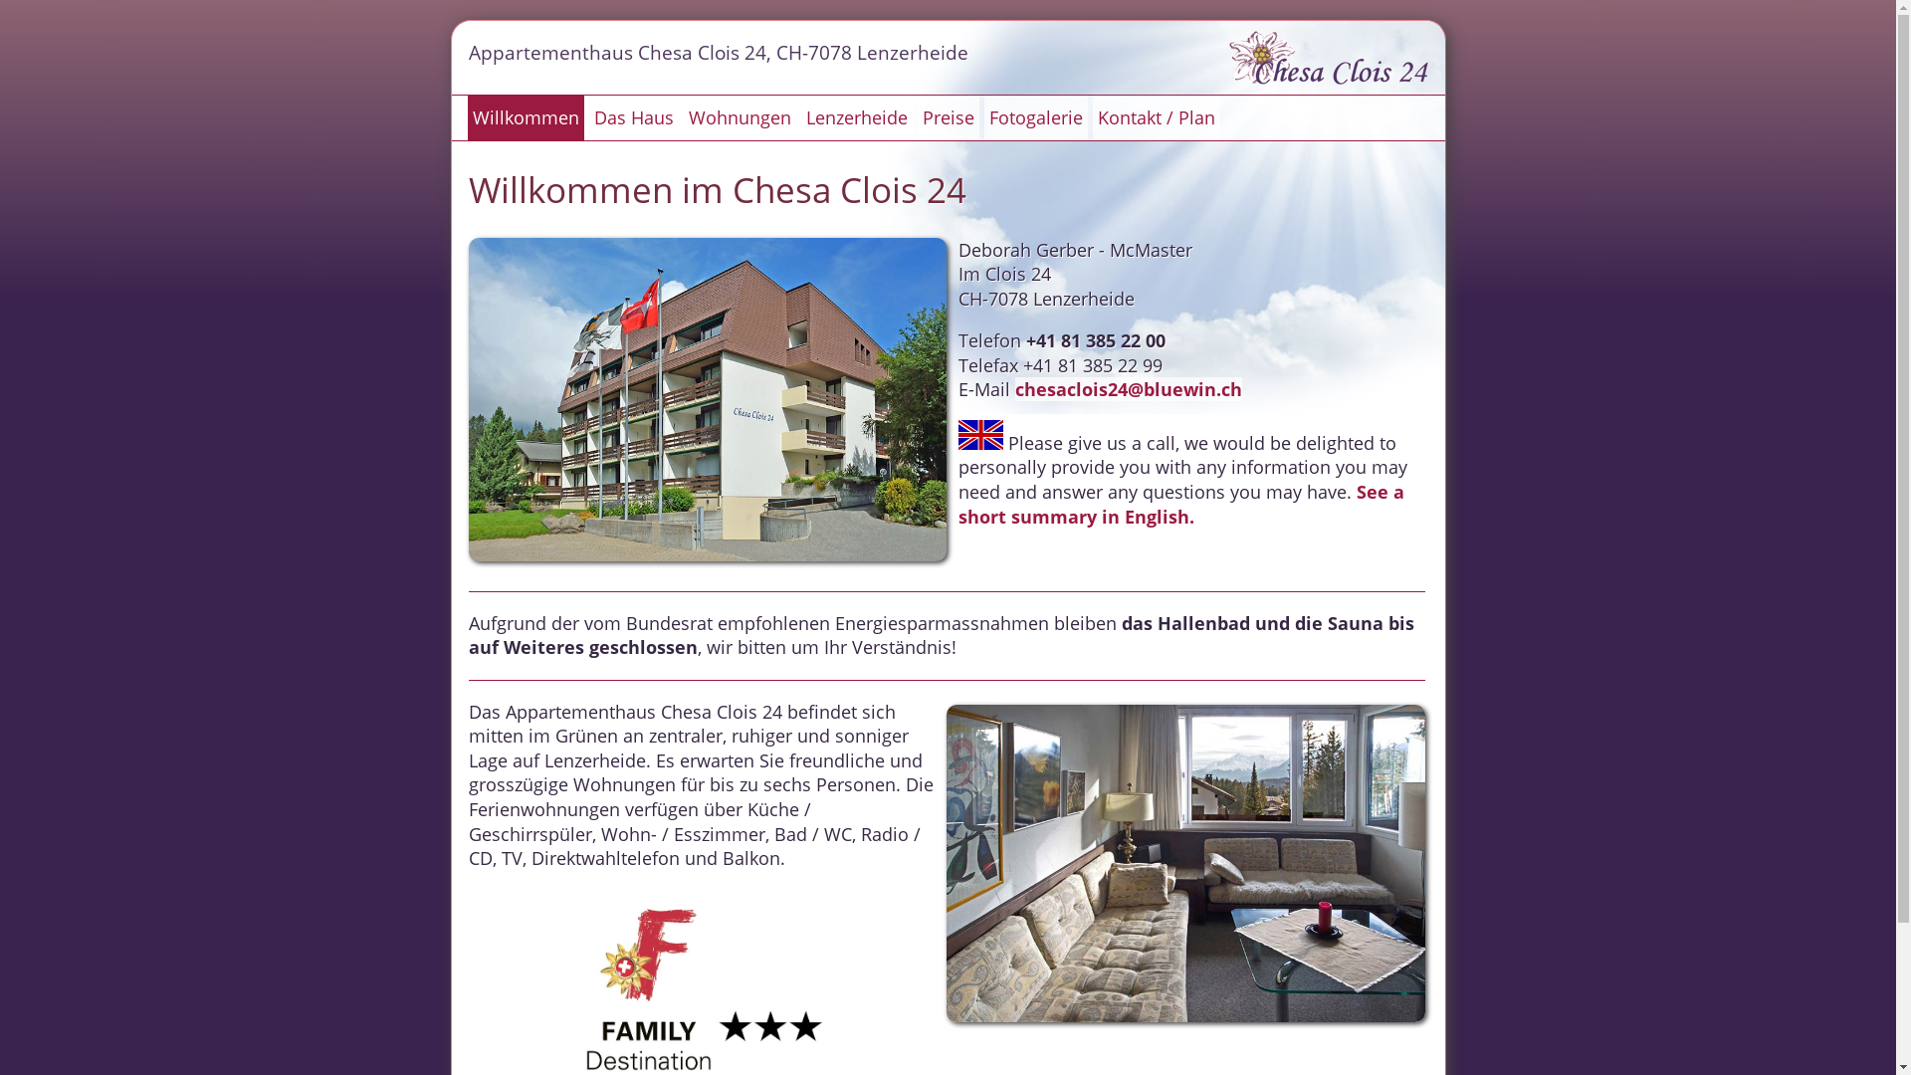  I want to click on Kontakt / Plan, so click(1157, 117).